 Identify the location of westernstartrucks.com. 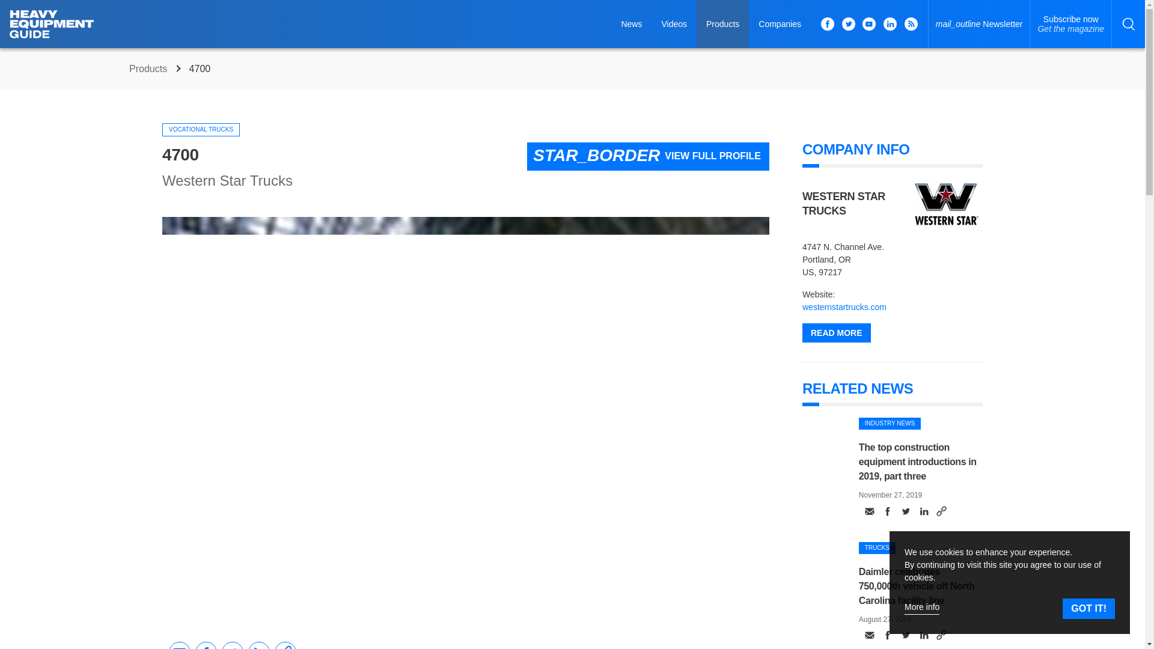
(227, 180).